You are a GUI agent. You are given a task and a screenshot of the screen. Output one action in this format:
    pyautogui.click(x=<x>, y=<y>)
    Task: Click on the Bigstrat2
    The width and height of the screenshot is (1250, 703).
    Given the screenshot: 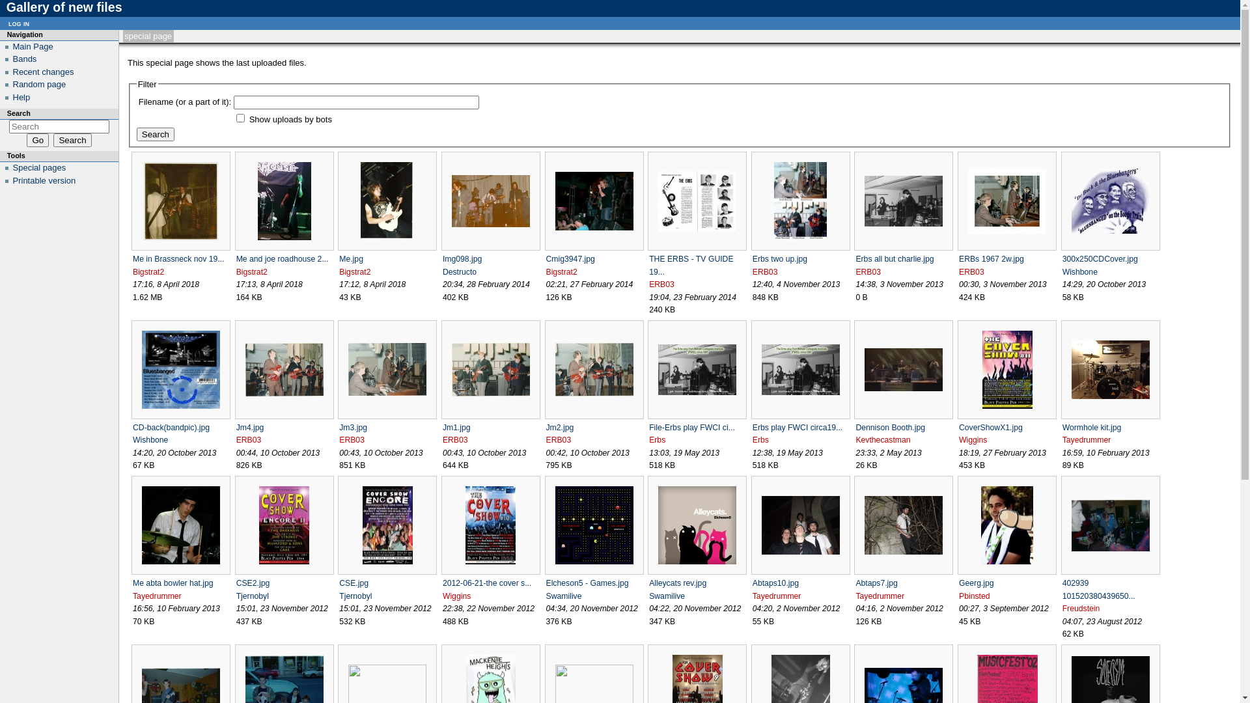 What is the action you would take?
    pyautogui.click(x=561, y=272)
    